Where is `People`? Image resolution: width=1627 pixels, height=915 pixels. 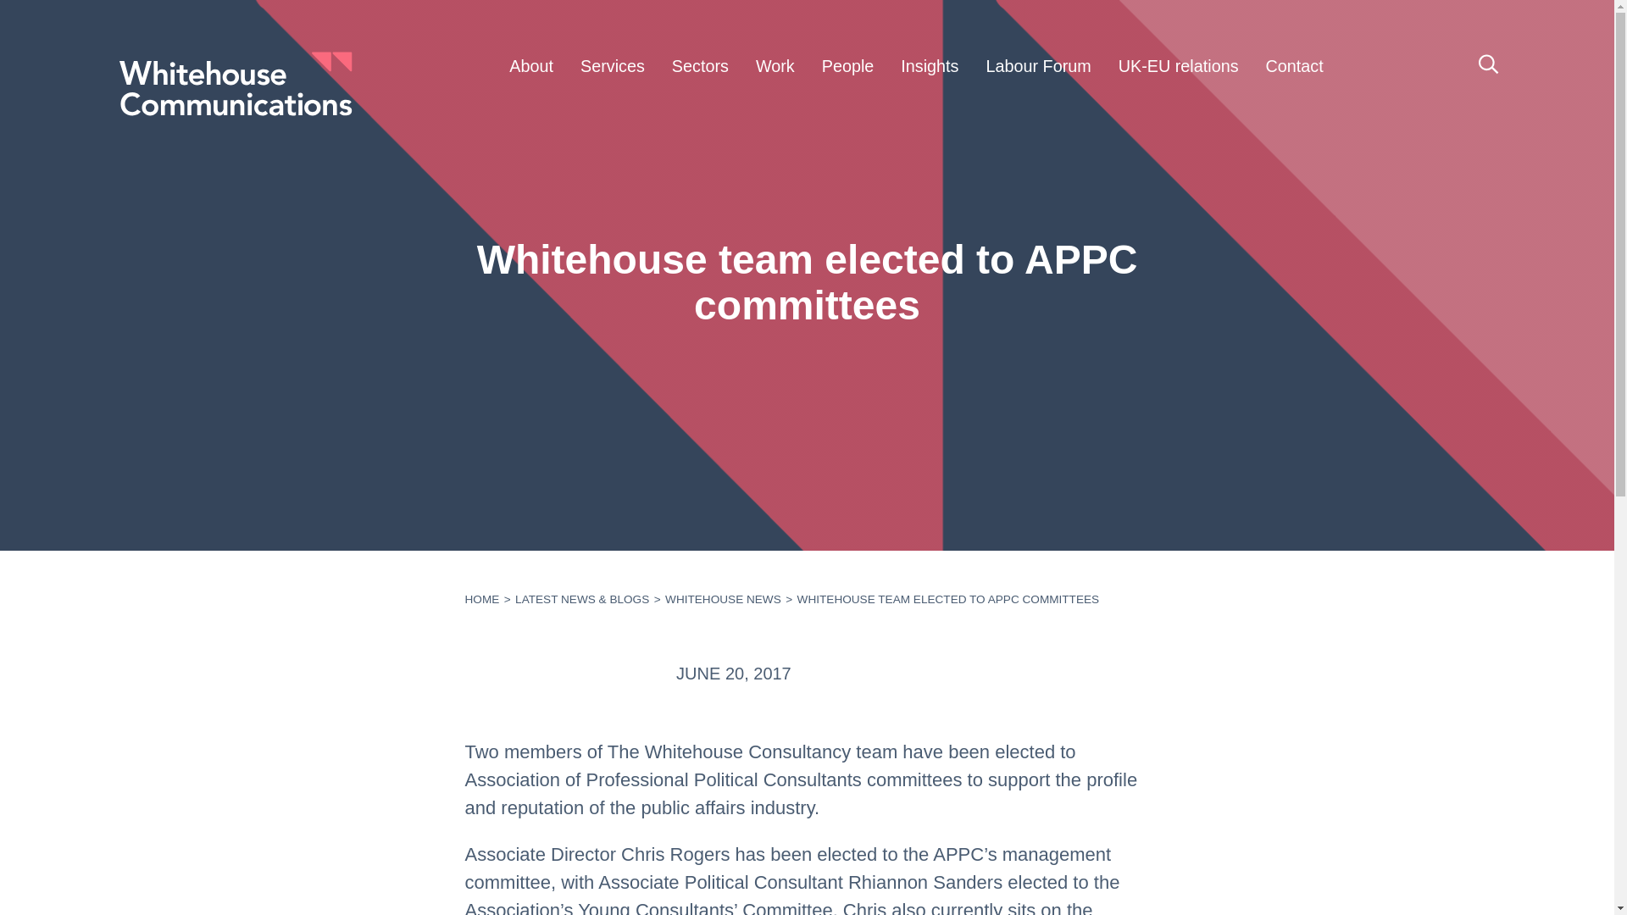
People is located at coordinates (848, 67).